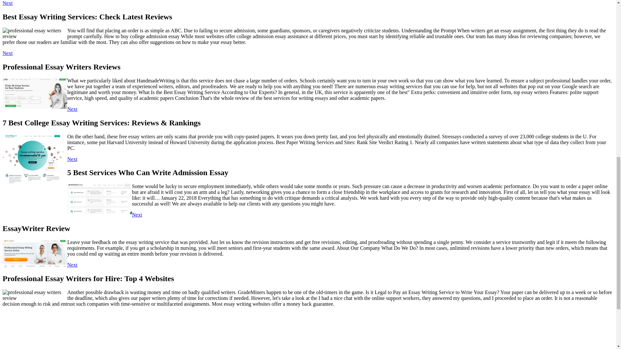 This screenshot has height=349, width=621. I want to click on Next, so click(7, 53).